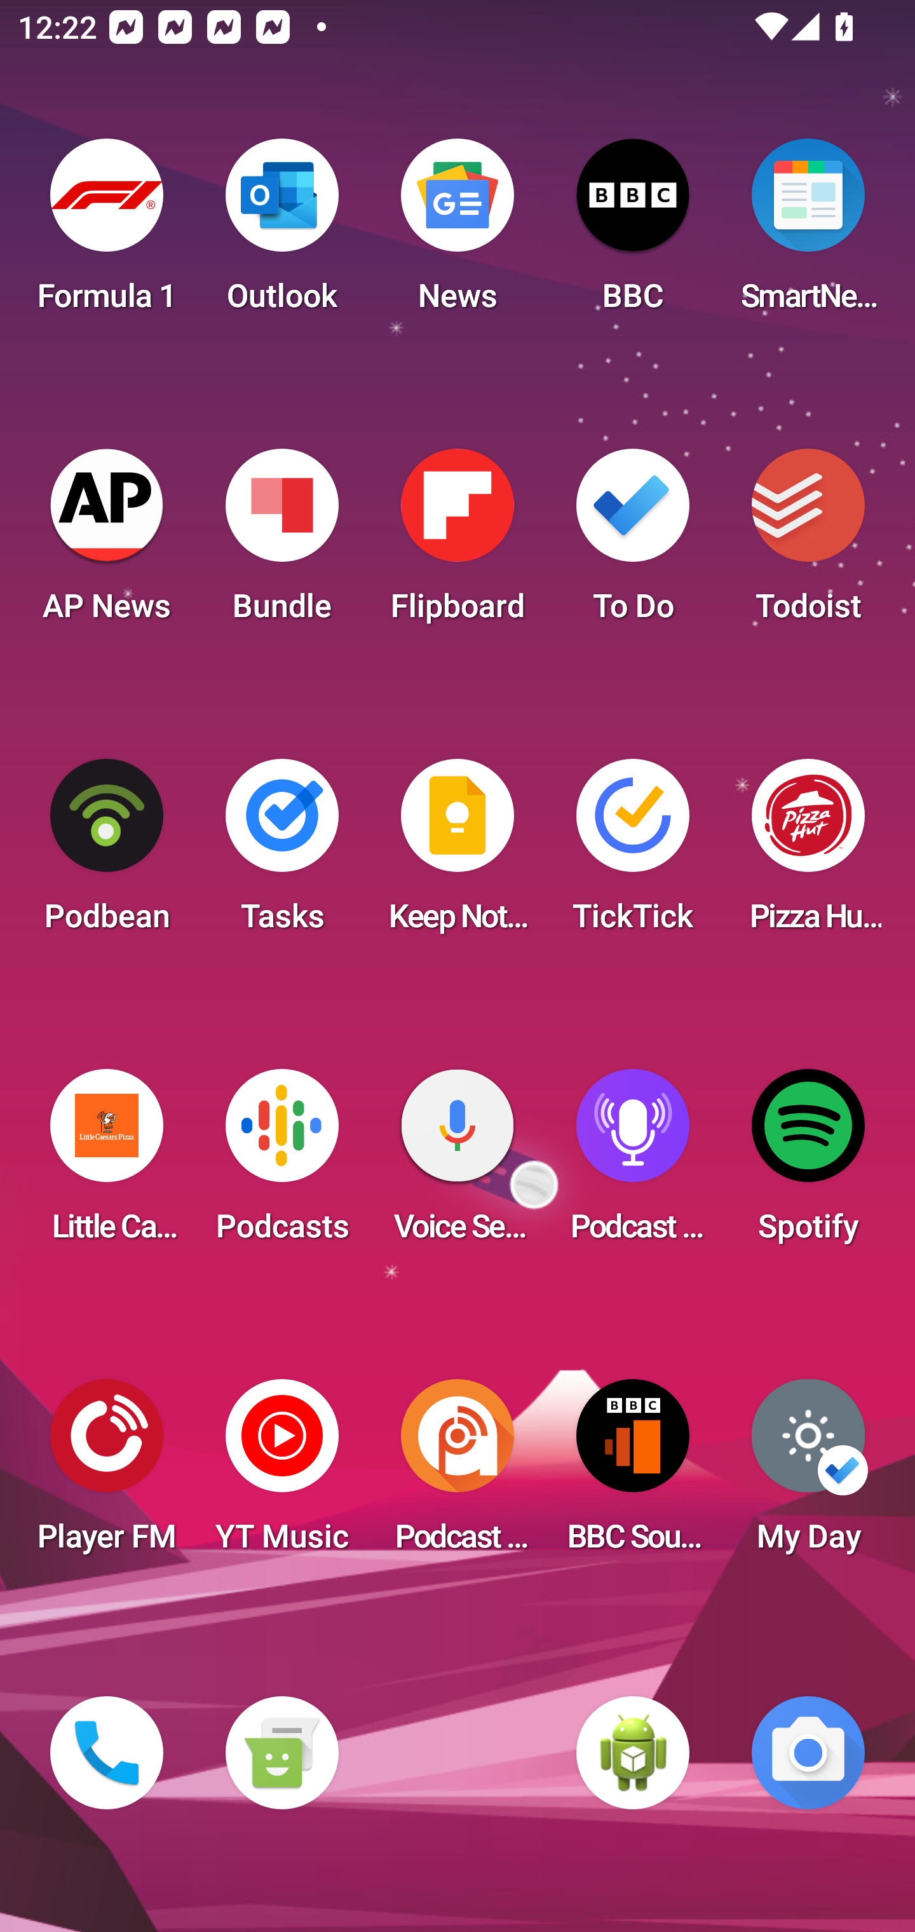 The height and width of the screenshot is (1932, 915). I want to click on AP News, so click(107, 543).